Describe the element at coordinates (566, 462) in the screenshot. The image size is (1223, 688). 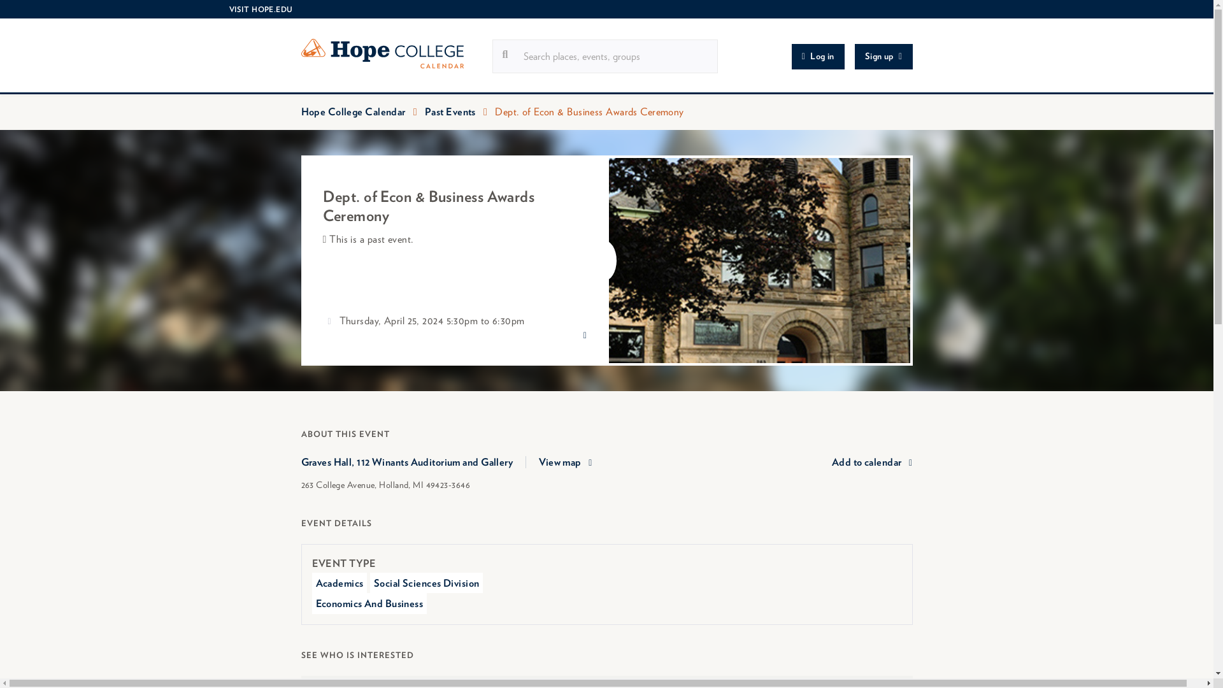
I see `View map` at that location.